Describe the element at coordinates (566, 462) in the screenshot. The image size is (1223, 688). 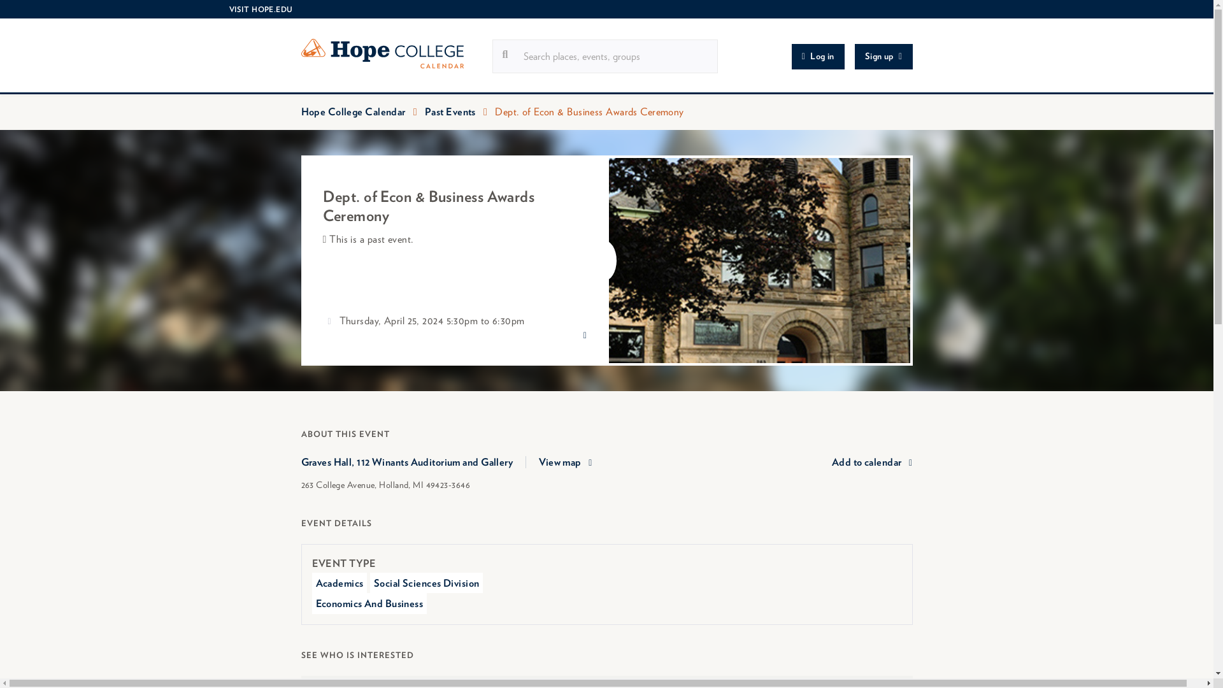
I see `View map` at that location.